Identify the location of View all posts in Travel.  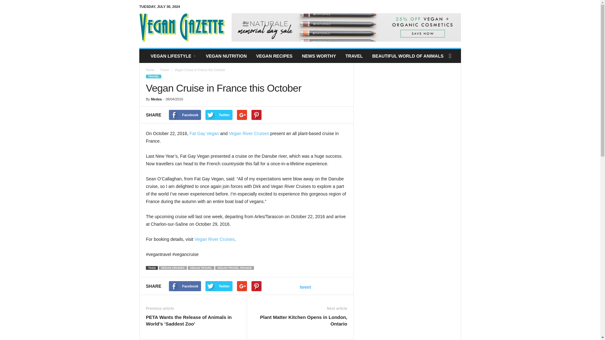
(164, 70).